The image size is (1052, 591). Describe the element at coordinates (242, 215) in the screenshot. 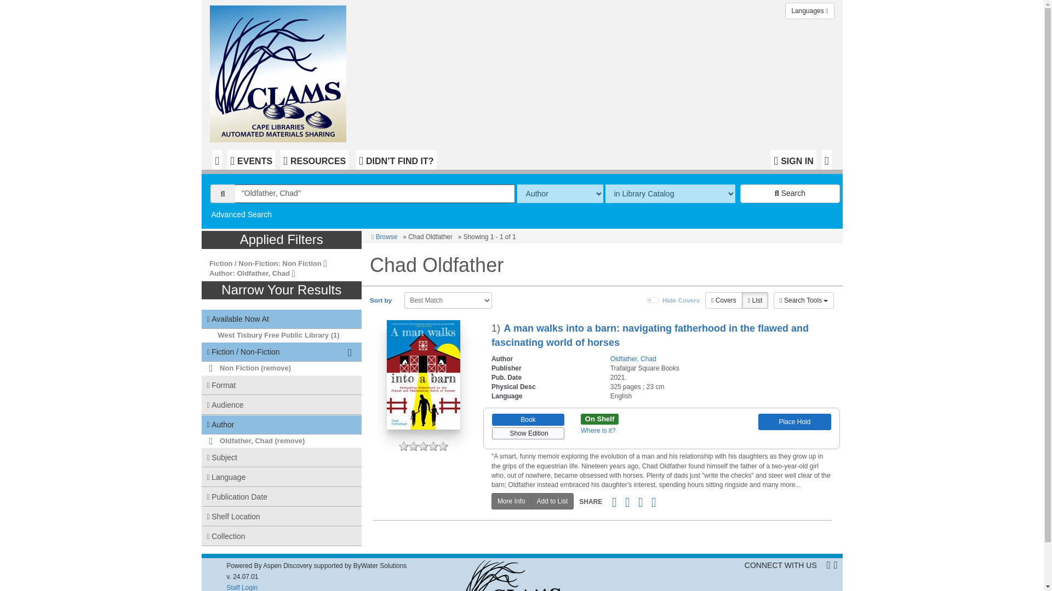

I see `Advanced Search` at that location.